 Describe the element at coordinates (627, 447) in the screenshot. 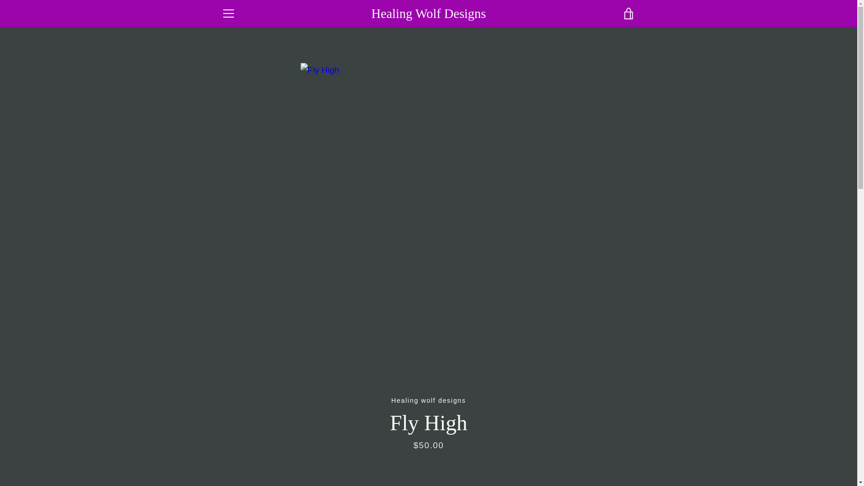

I see `Google Pay` at that location.